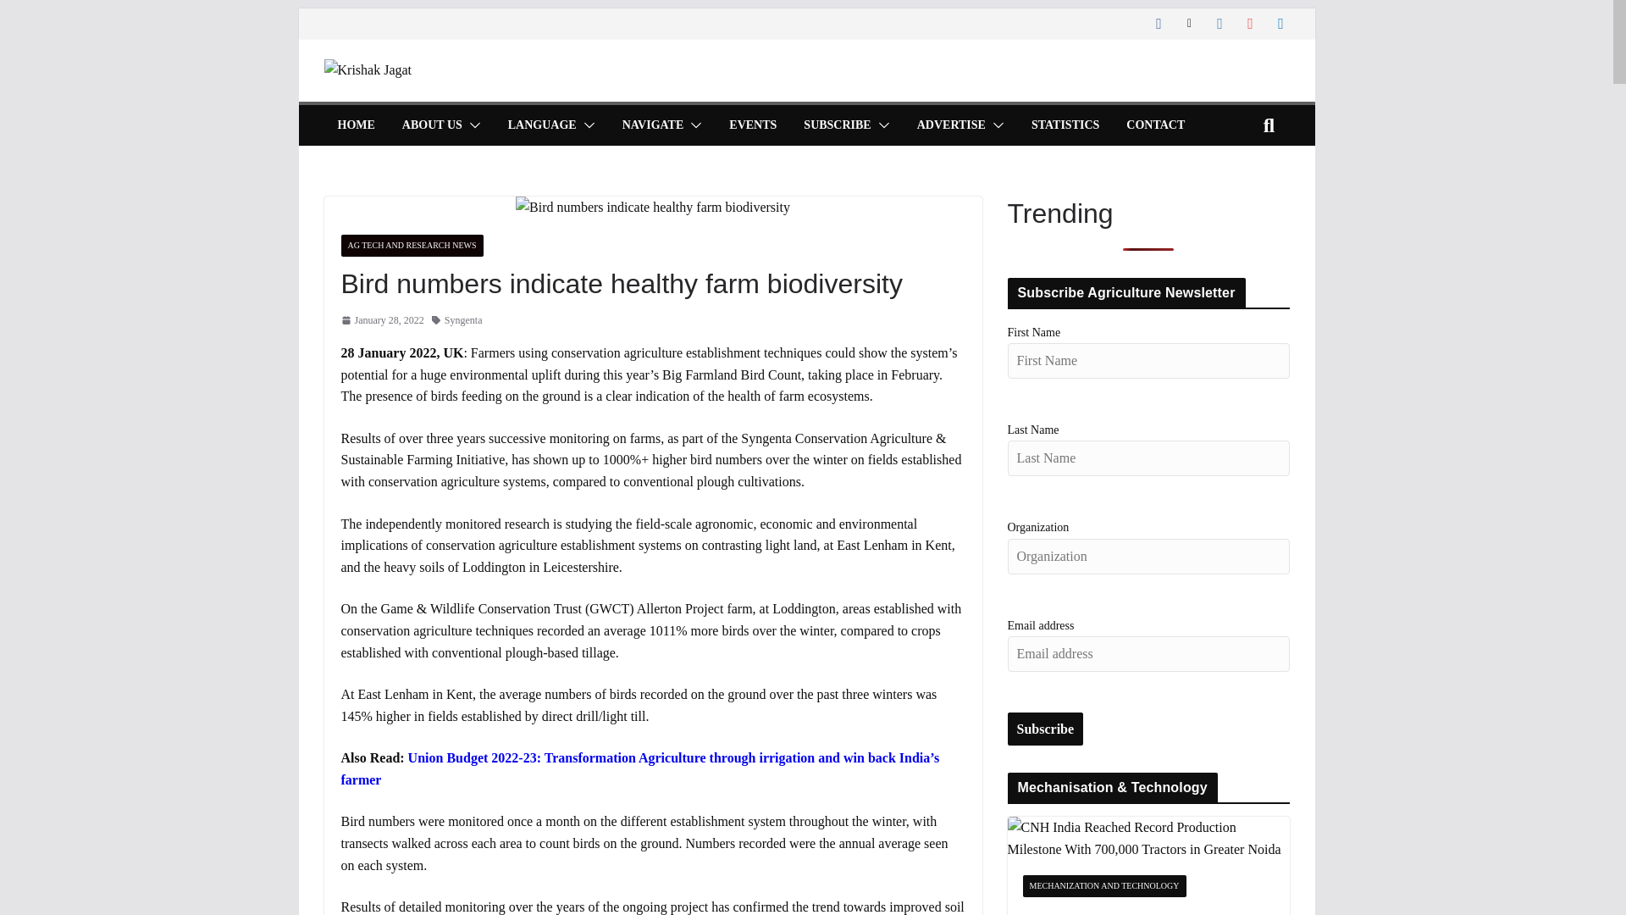 This screenshot has height=915, width=1626. Describe the element at coordinates (654, 125) in the screenshot. I see `NAVIGATE` at that location.